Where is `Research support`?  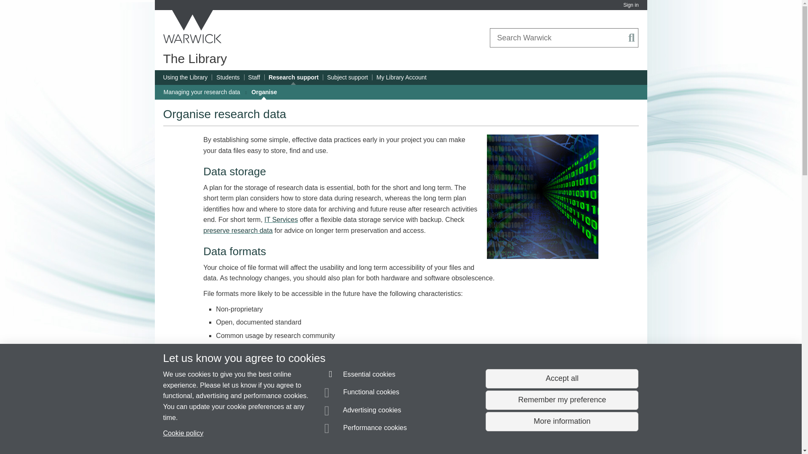 Research support is located at coordinates (293, 77).